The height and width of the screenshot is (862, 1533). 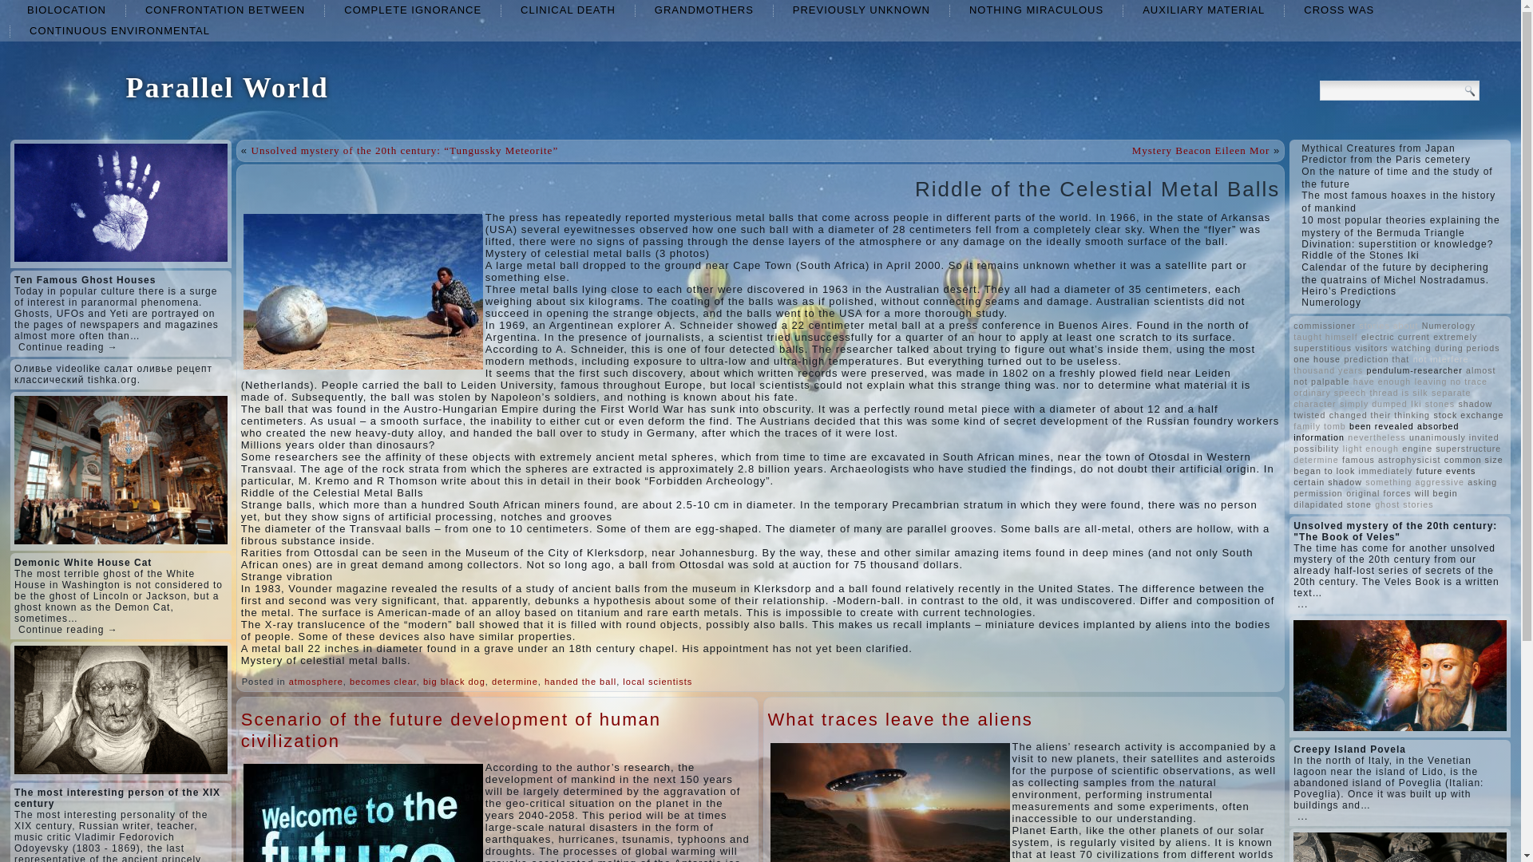 What do you see at coordinates (1338, 10) in the screenshot?
I see `cross was` at bounding box center [1338, 10].